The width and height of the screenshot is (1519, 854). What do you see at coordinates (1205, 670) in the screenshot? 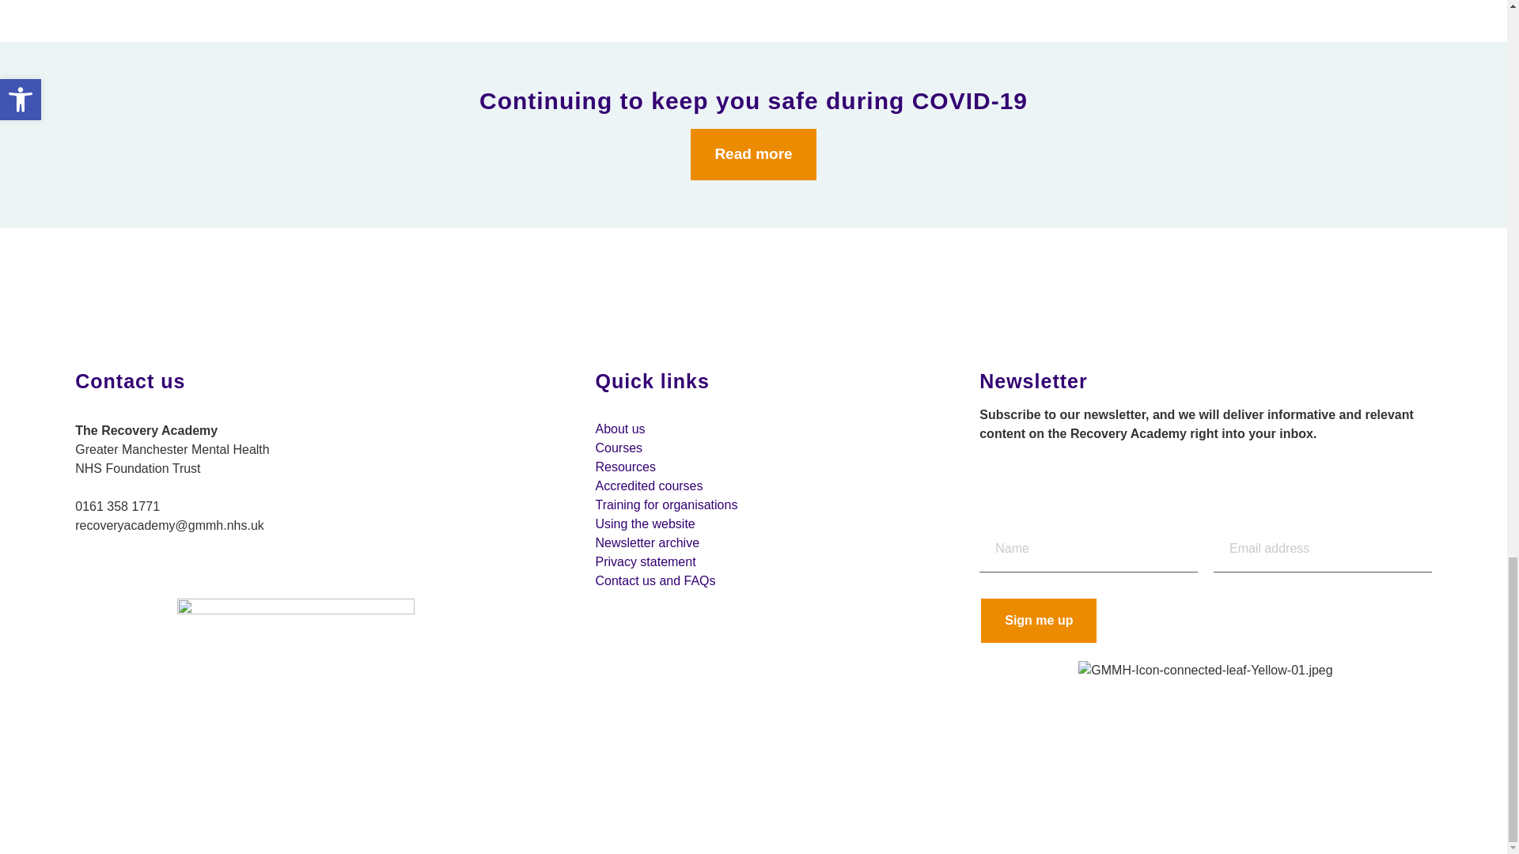
I see `GMMH-Icon-connected-leaf-Yellow-01.jpeg` at bounding box center [1205, 670].